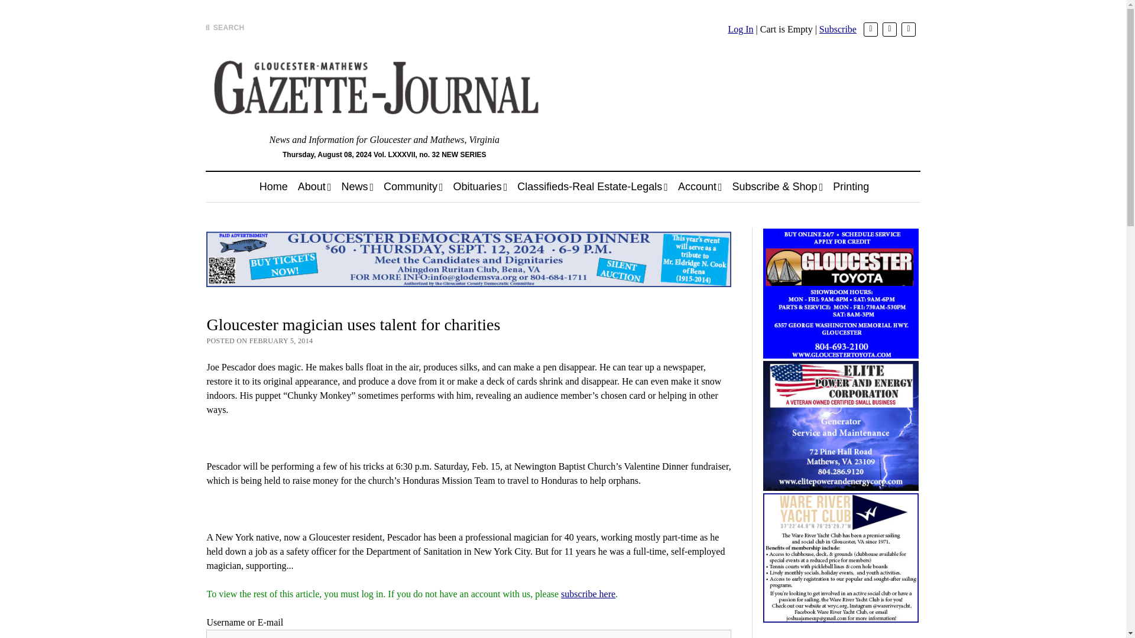 The height and width of the screenshot is (638, 1135). What do you see at coordinates (838, 30) in the screenshot?
I see `Subscribe` at bounding box center [838, 30].